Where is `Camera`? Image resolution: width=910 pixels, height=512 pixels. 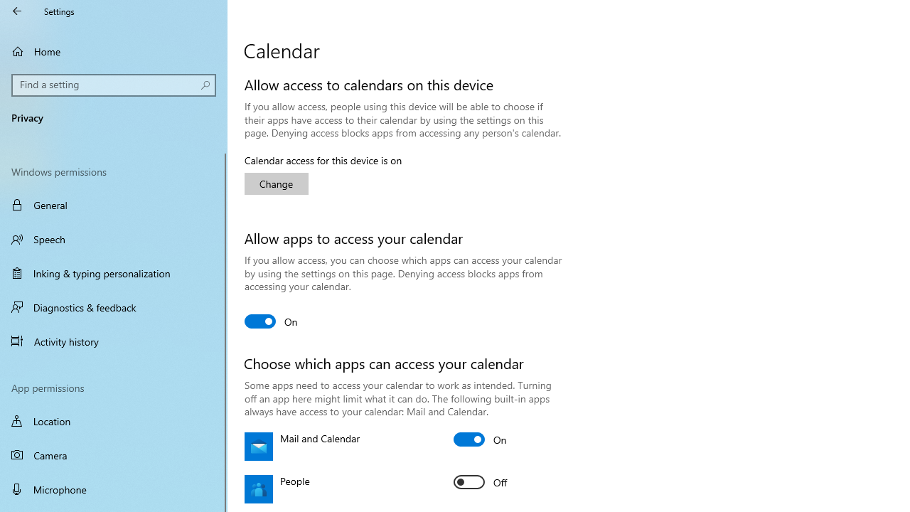
Camera is located at coordinates (114, 455).